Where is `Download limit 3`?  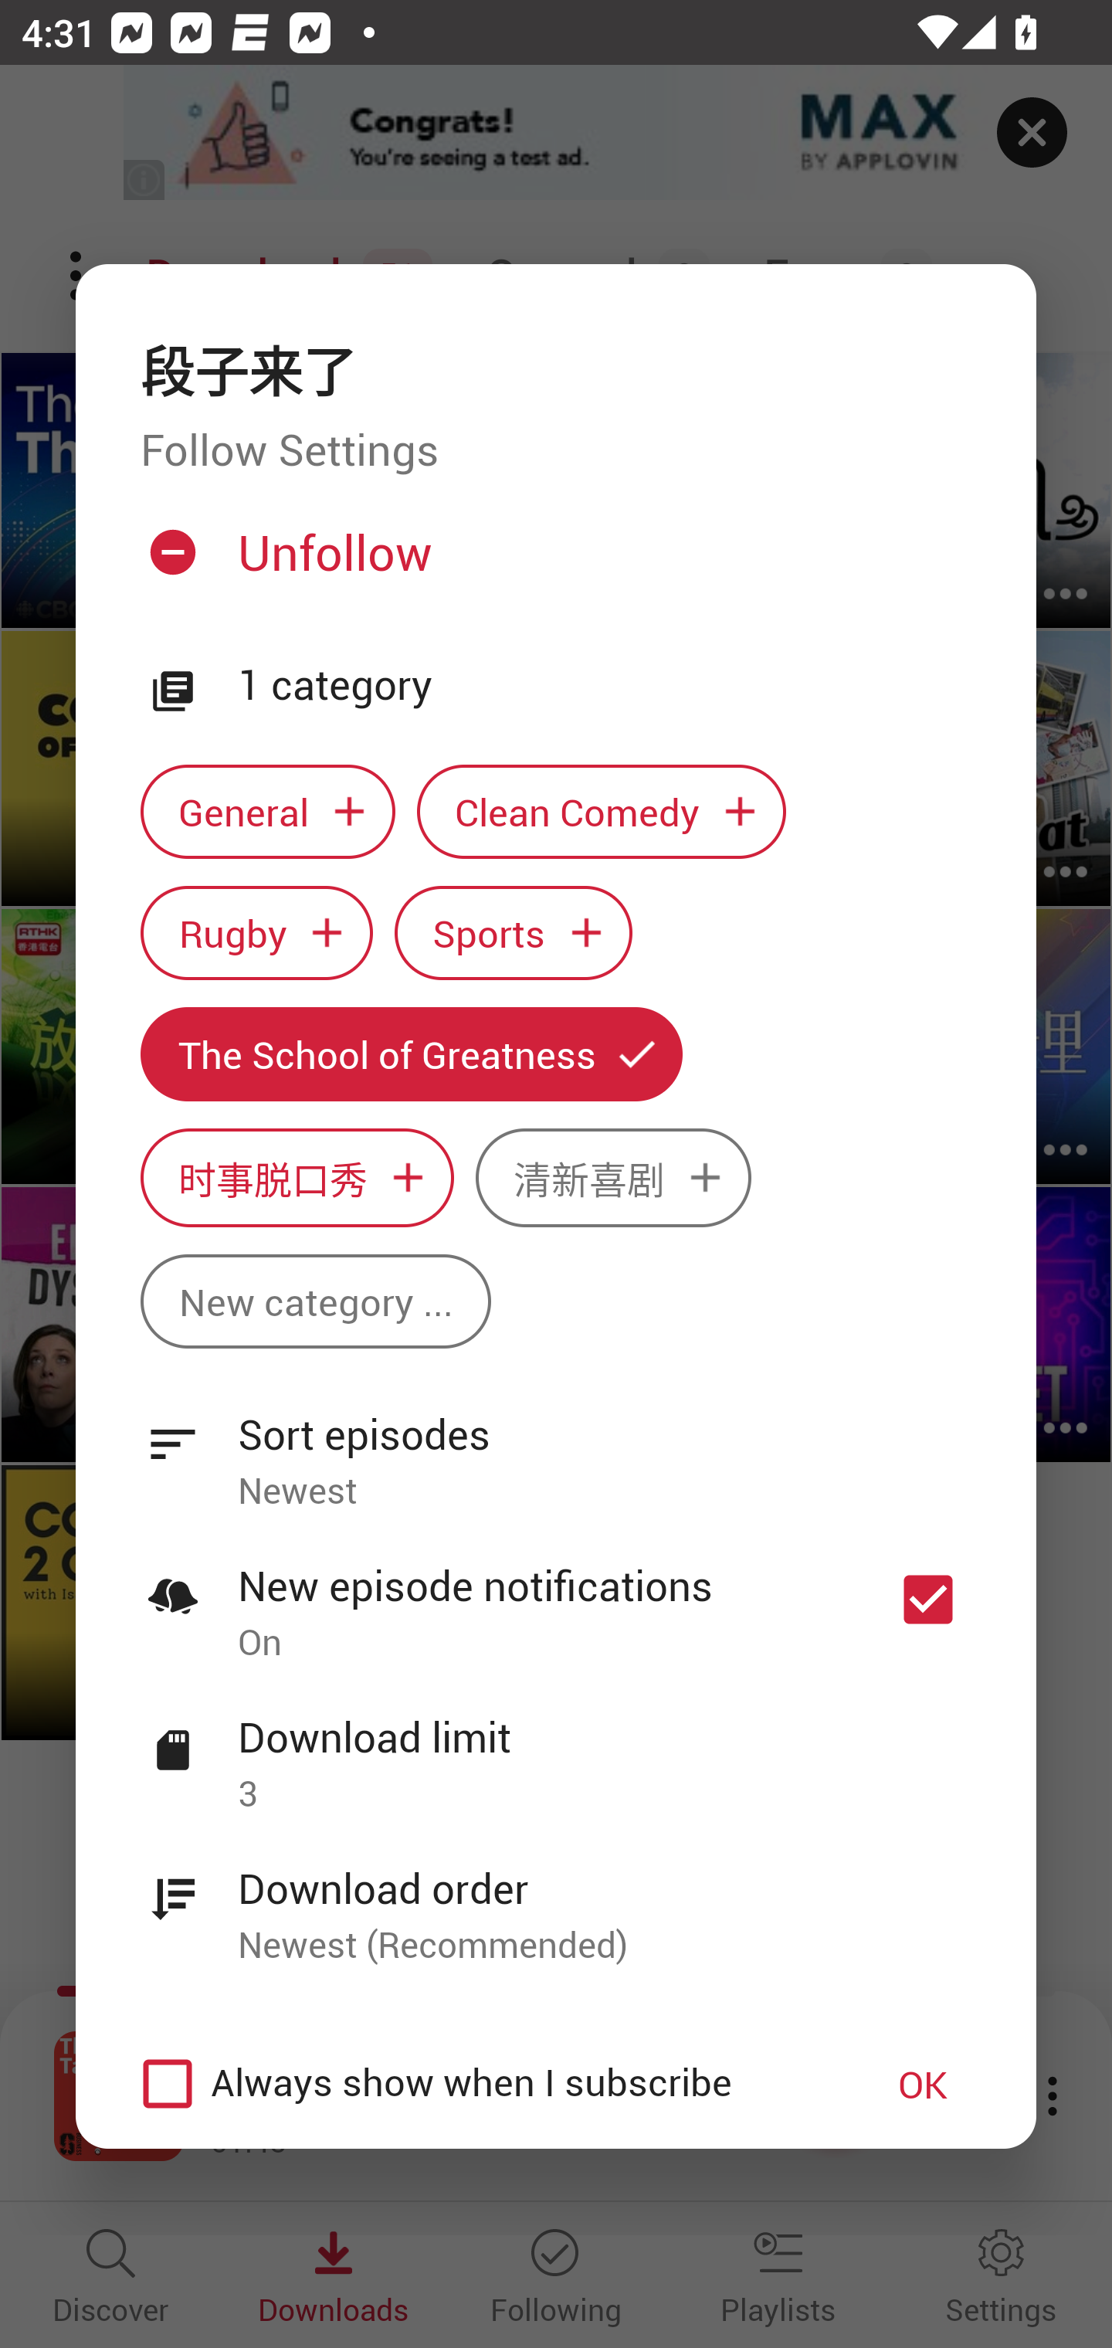
Download limit 3 is located at coordinates (556, 1748).